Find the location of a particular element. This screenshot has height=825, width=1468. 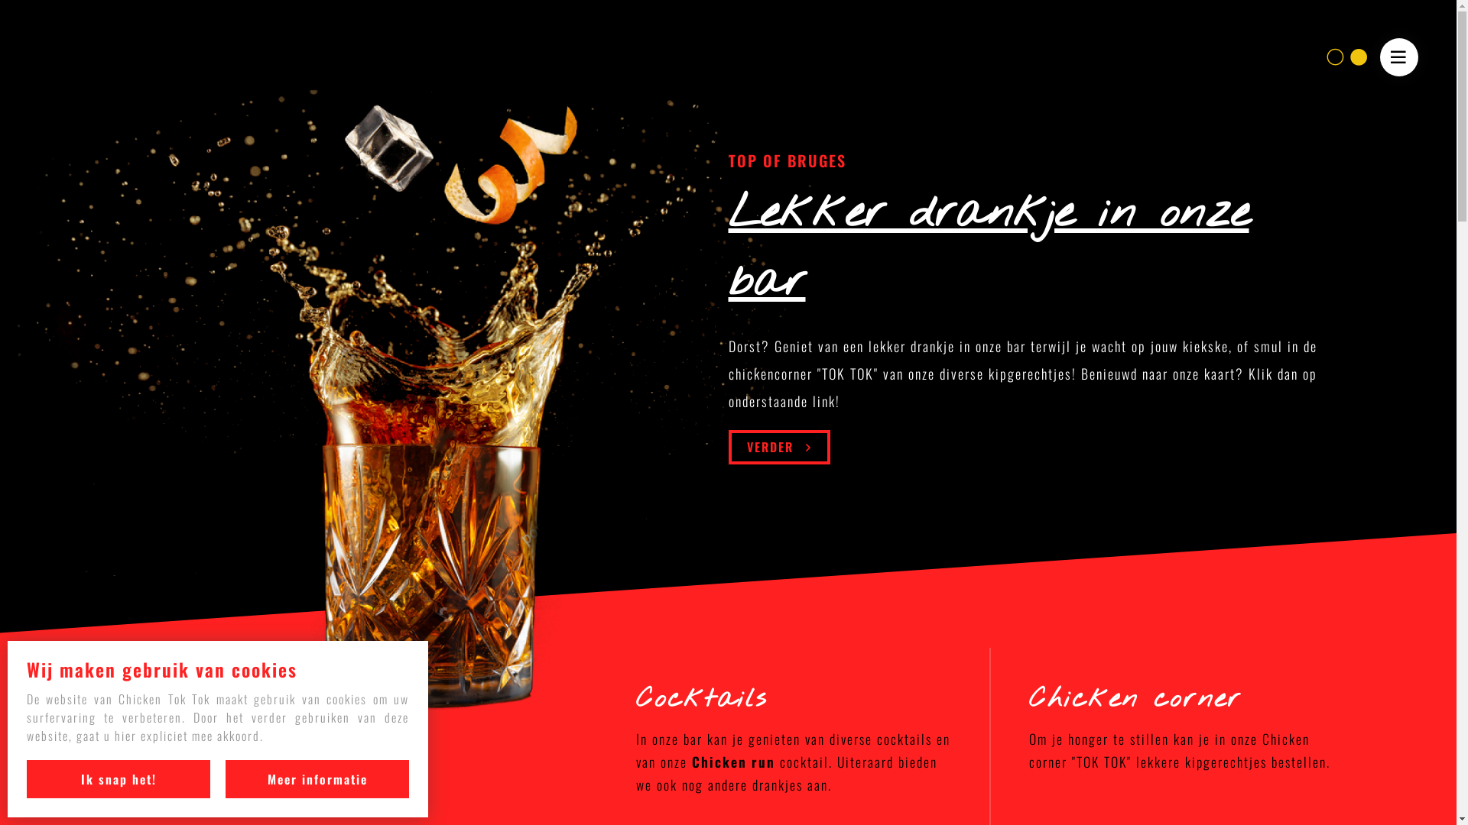

Meer informatie is located at coordinates (317, 779).